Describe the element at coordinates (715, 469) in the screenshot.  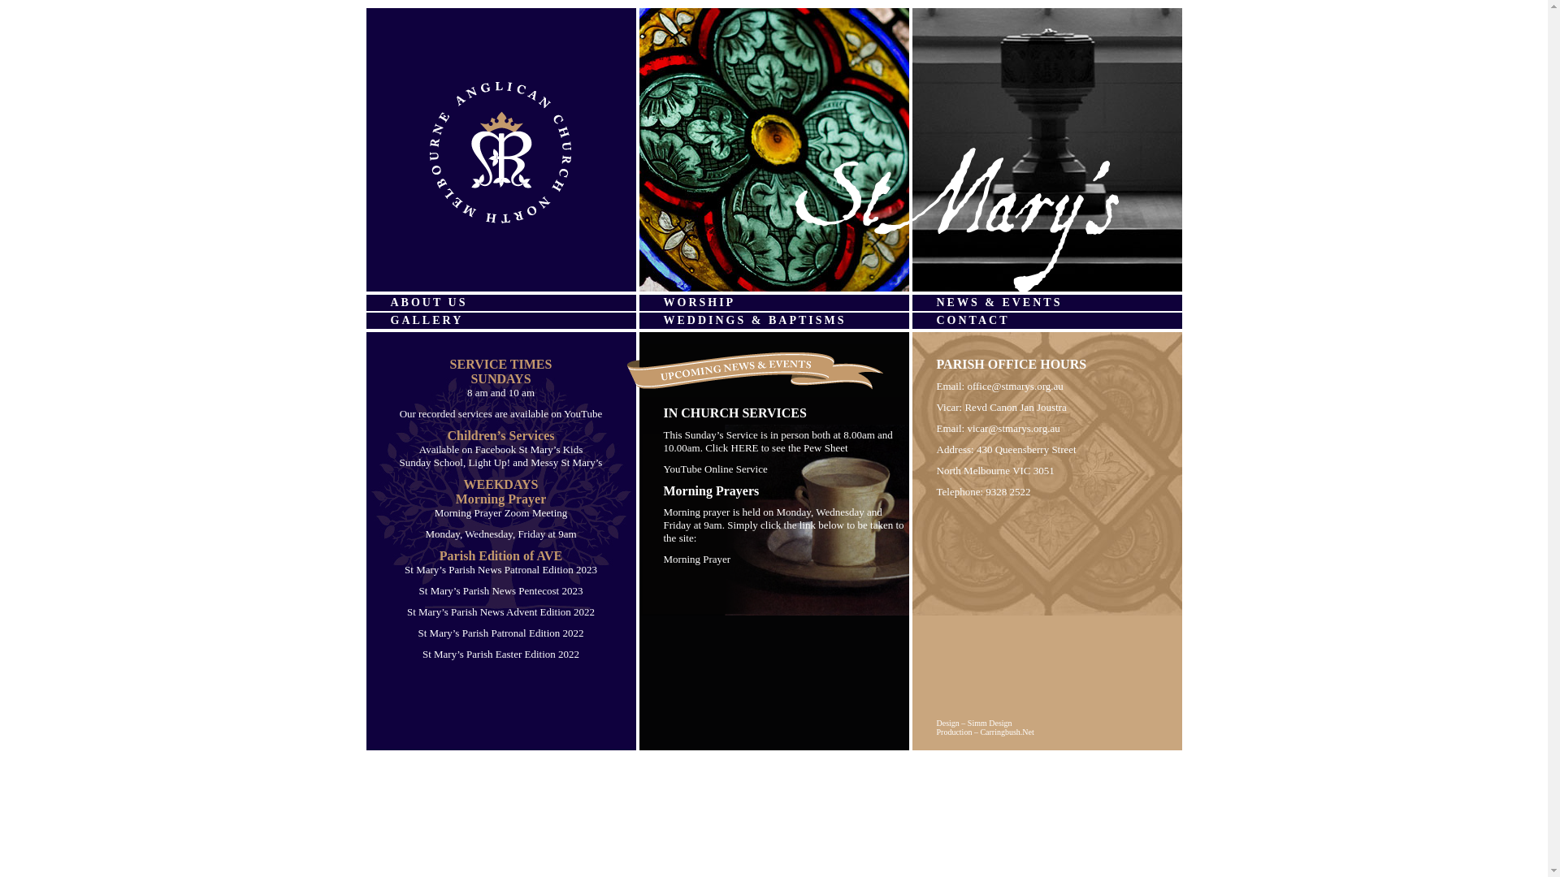
I see `YouTube Online Service` at that location.